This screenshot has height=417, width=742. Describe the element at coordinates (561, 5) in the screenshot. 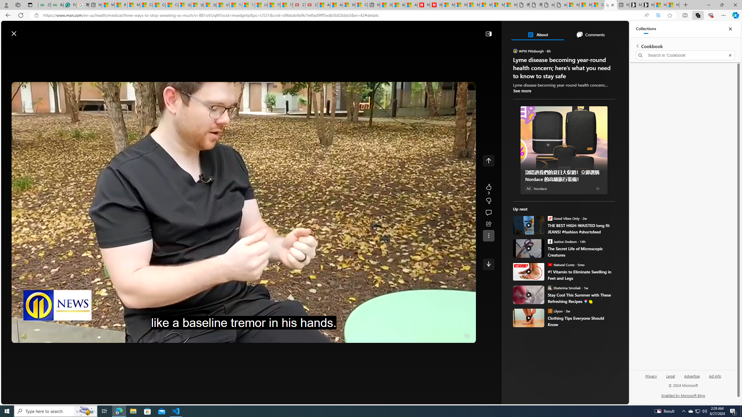

I see `itconcepthk.com/projector_solutions.mp4` at that location.